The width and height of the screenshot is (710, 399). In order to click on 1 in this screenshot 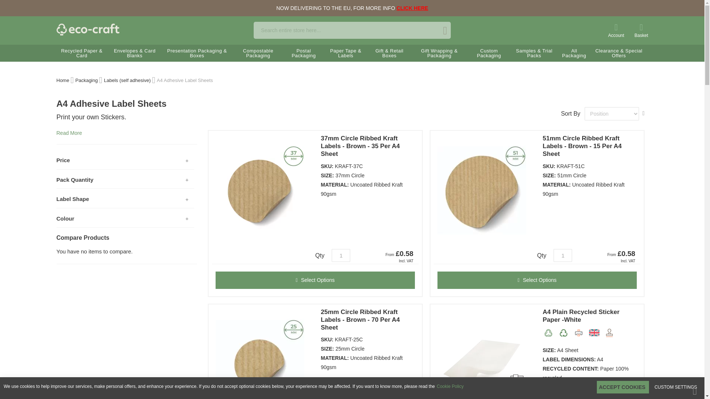, I will do `click(341, 255)`.